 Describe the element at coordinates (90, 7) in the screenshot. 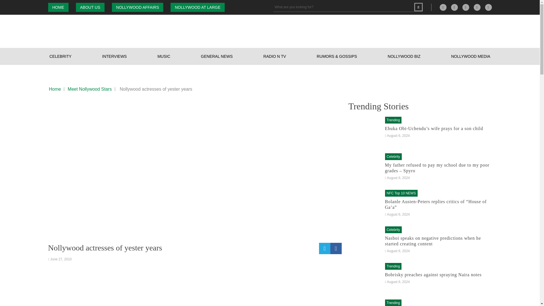

I see `ABOUT US` at that location.